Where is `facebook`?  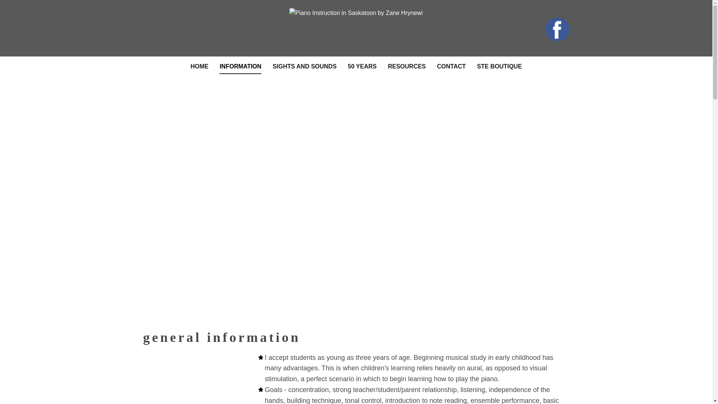 facebook is located at coordinates (557, 29).